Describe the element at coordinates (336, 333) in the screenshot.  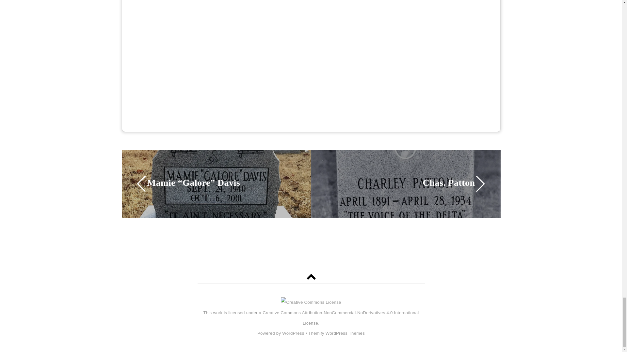
I see `Themify WordPress Themes` at that location.